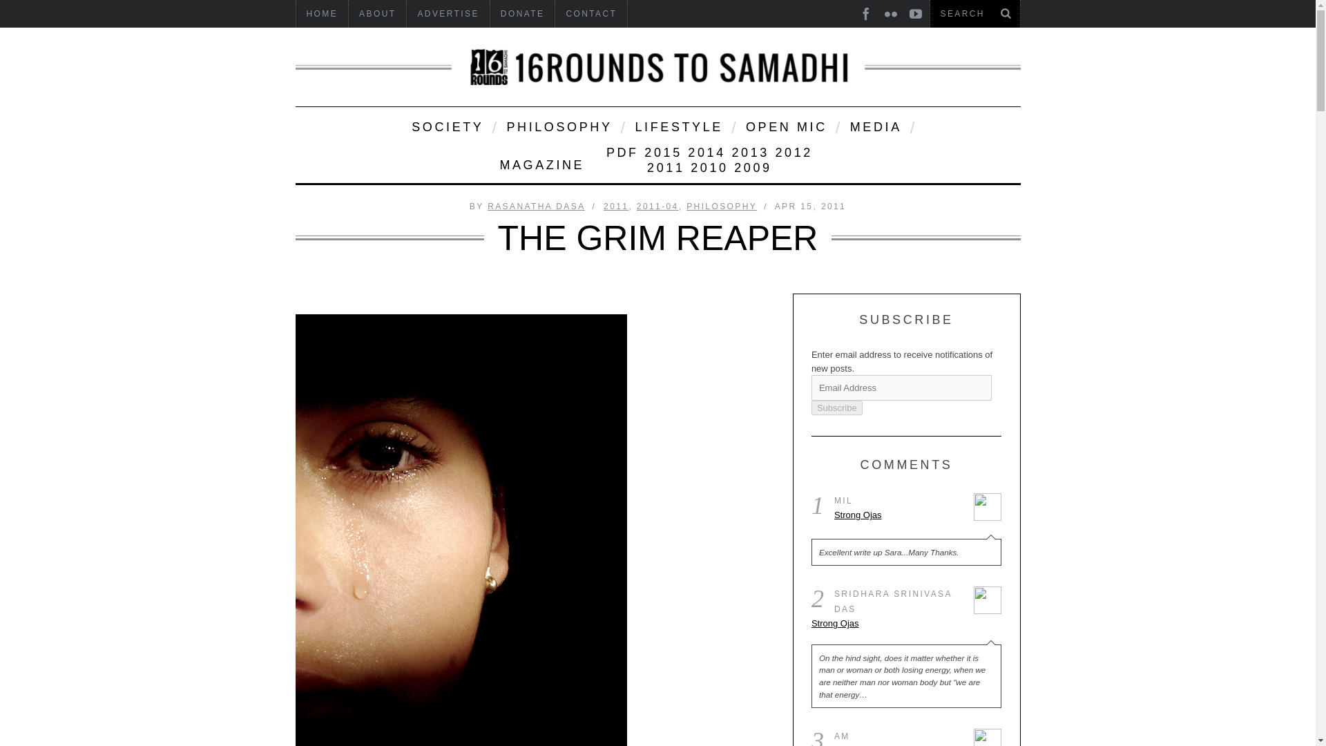  What do you see at coordinates (377, 14) in the screenshot?
I see `ABOUT` at bounding box center [377, 14].